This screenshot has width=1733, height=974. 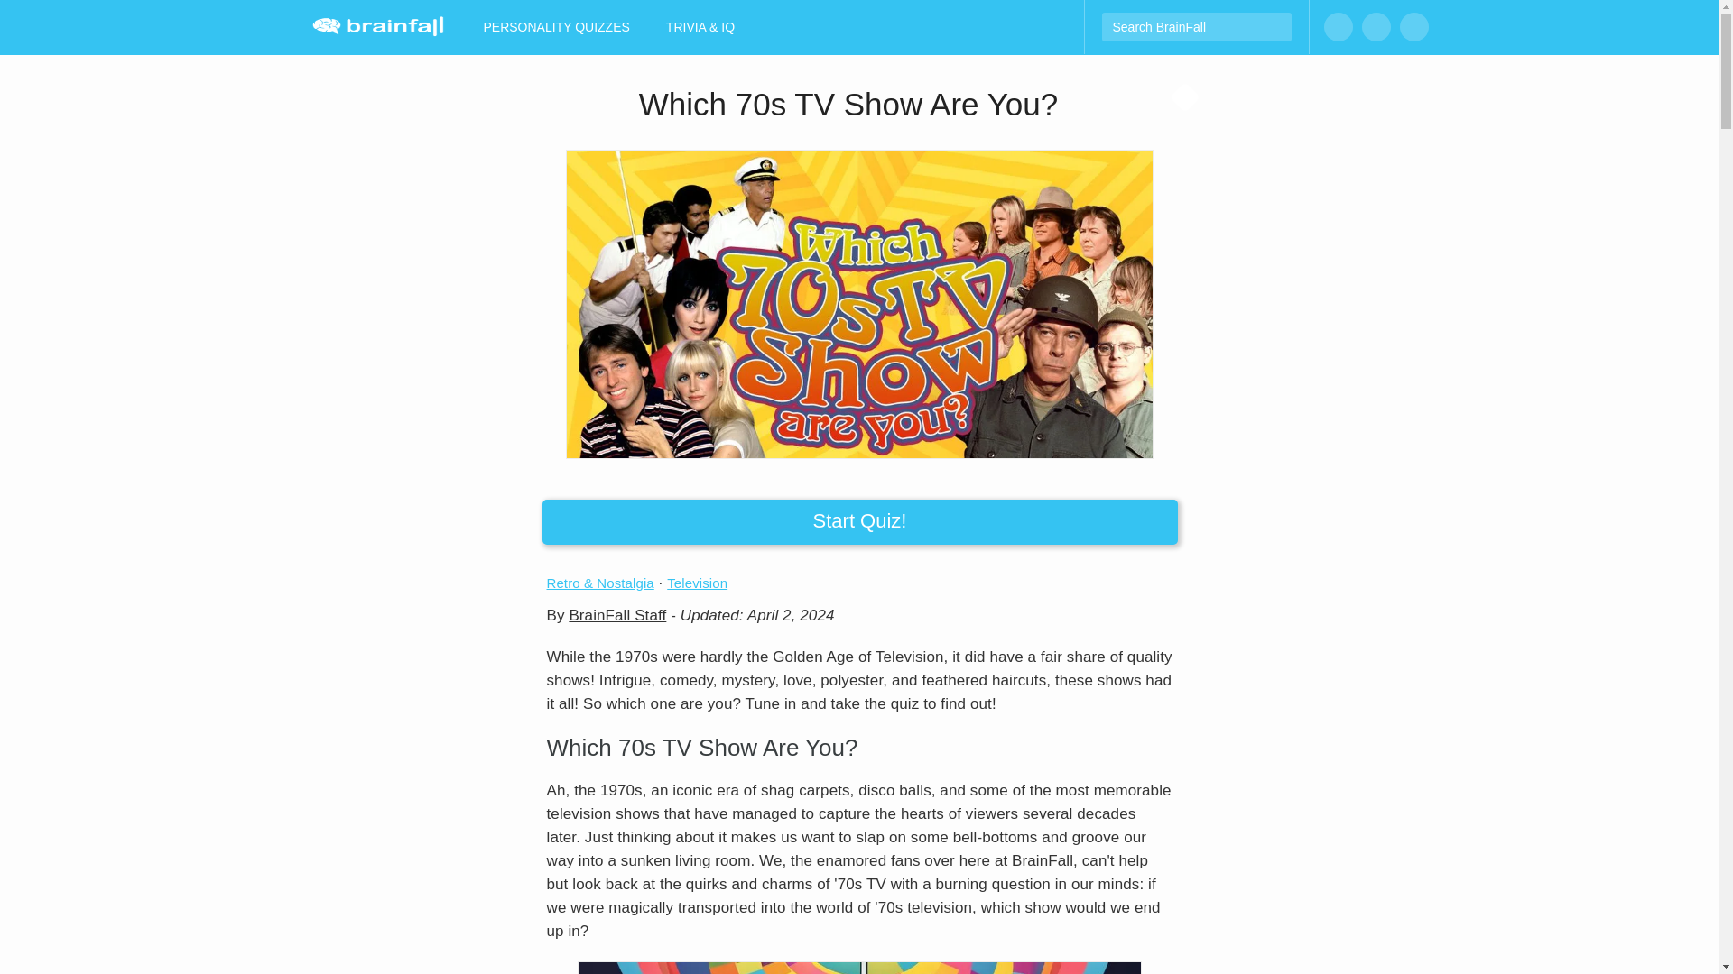 I want to click on Like us on Facebook!, so click(x=1338, y=27).